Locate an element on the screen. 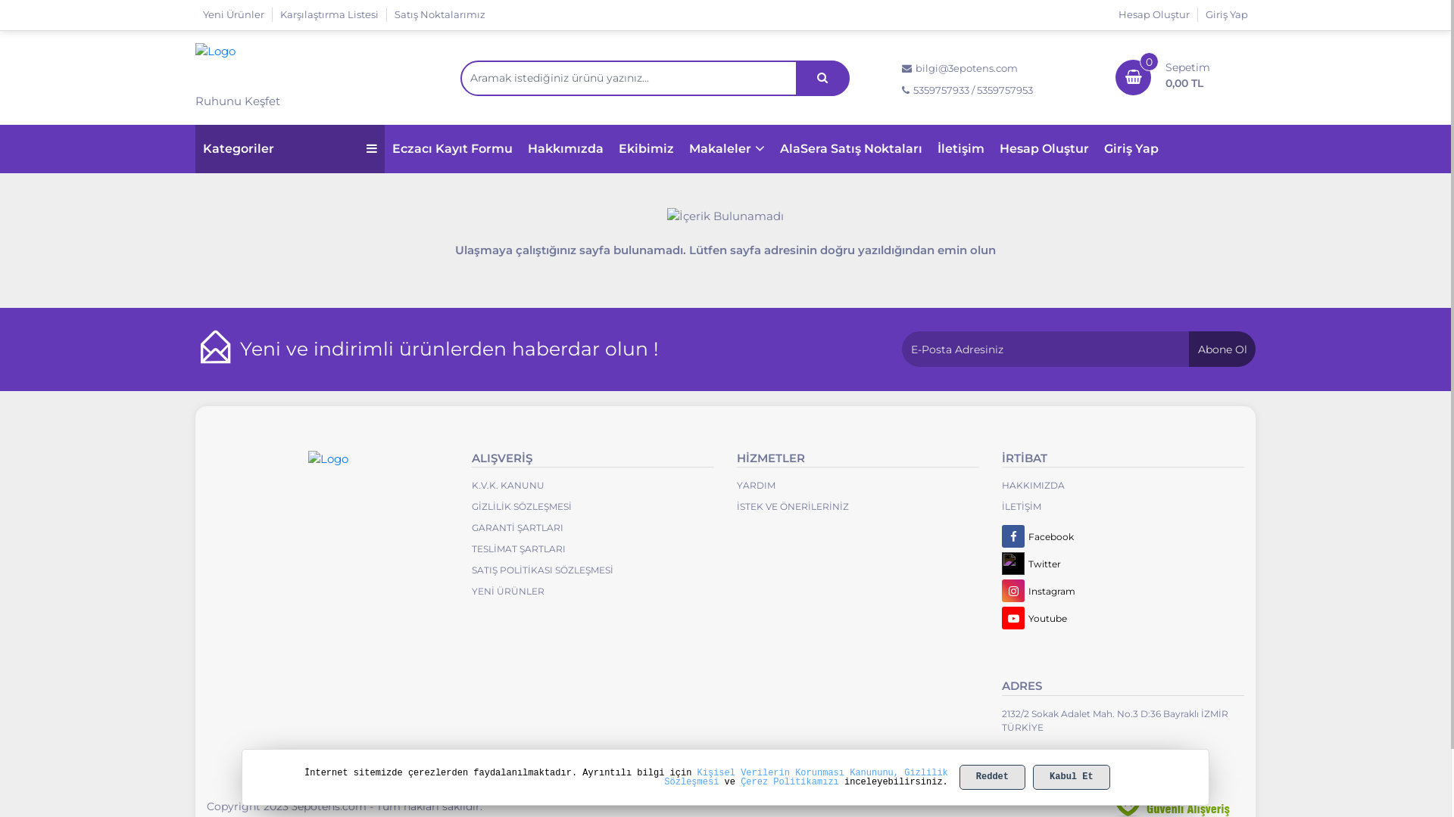 This screenshot has height=817, width=1454. YARDIM is located at coordinates (812, 486).